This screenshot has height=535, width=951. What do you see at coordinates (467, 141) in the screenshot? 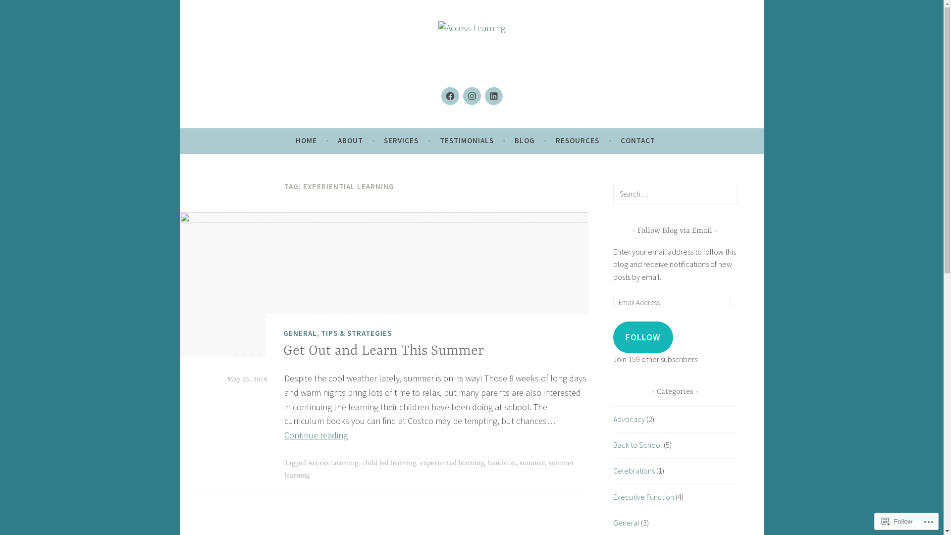
I see `TESTIMONIALS` at bounding box center [467, 141].